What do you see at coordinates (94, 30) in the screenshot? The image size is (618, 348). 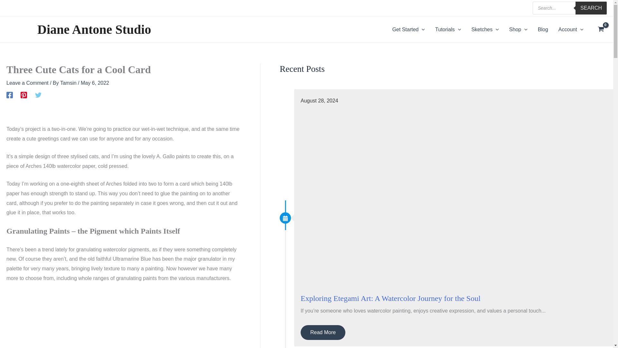 I see `Diane Antone Studio` at bounding box center [94, 30].